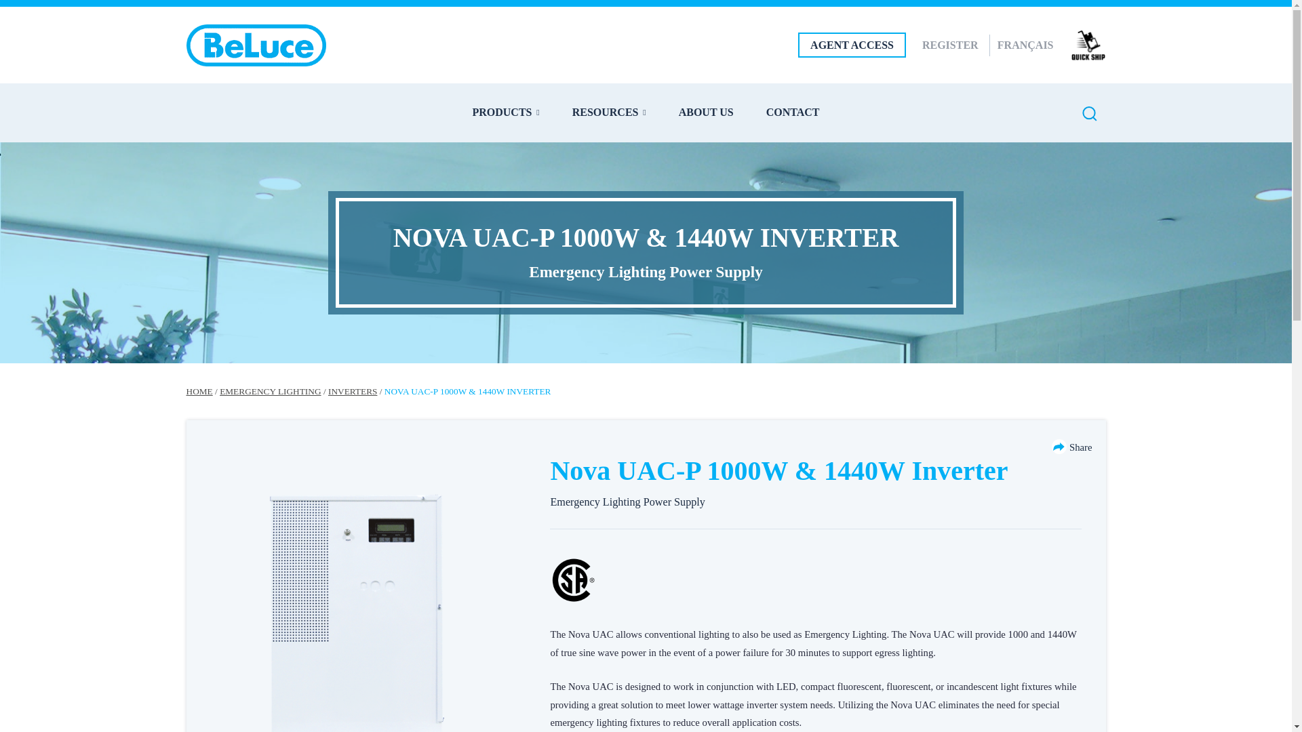  What do you see at coordinates (609, 112) in the screenshot?
I see `RESOURCES` at bounding box center [609, 112].